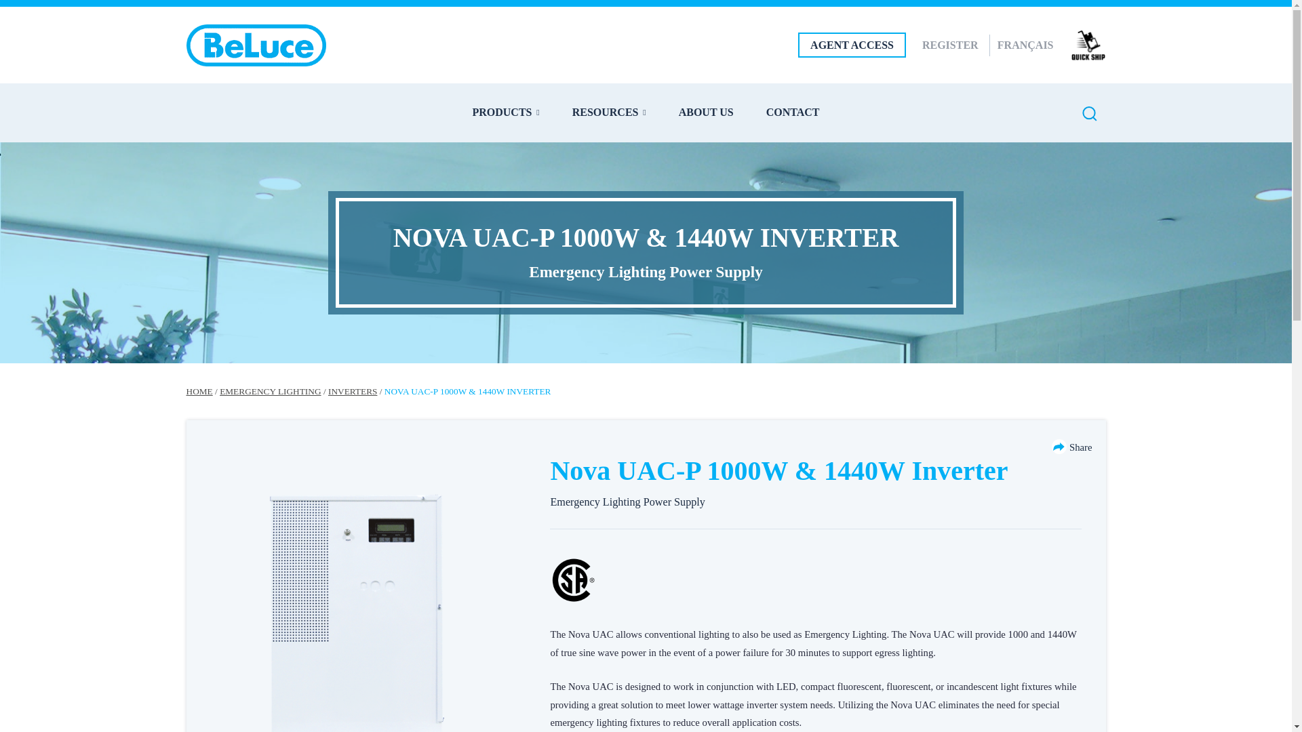  What do you see at coordinates (609, 112) in the screenshot?
I see `RESOURCES` at bounding box center [609, 112].